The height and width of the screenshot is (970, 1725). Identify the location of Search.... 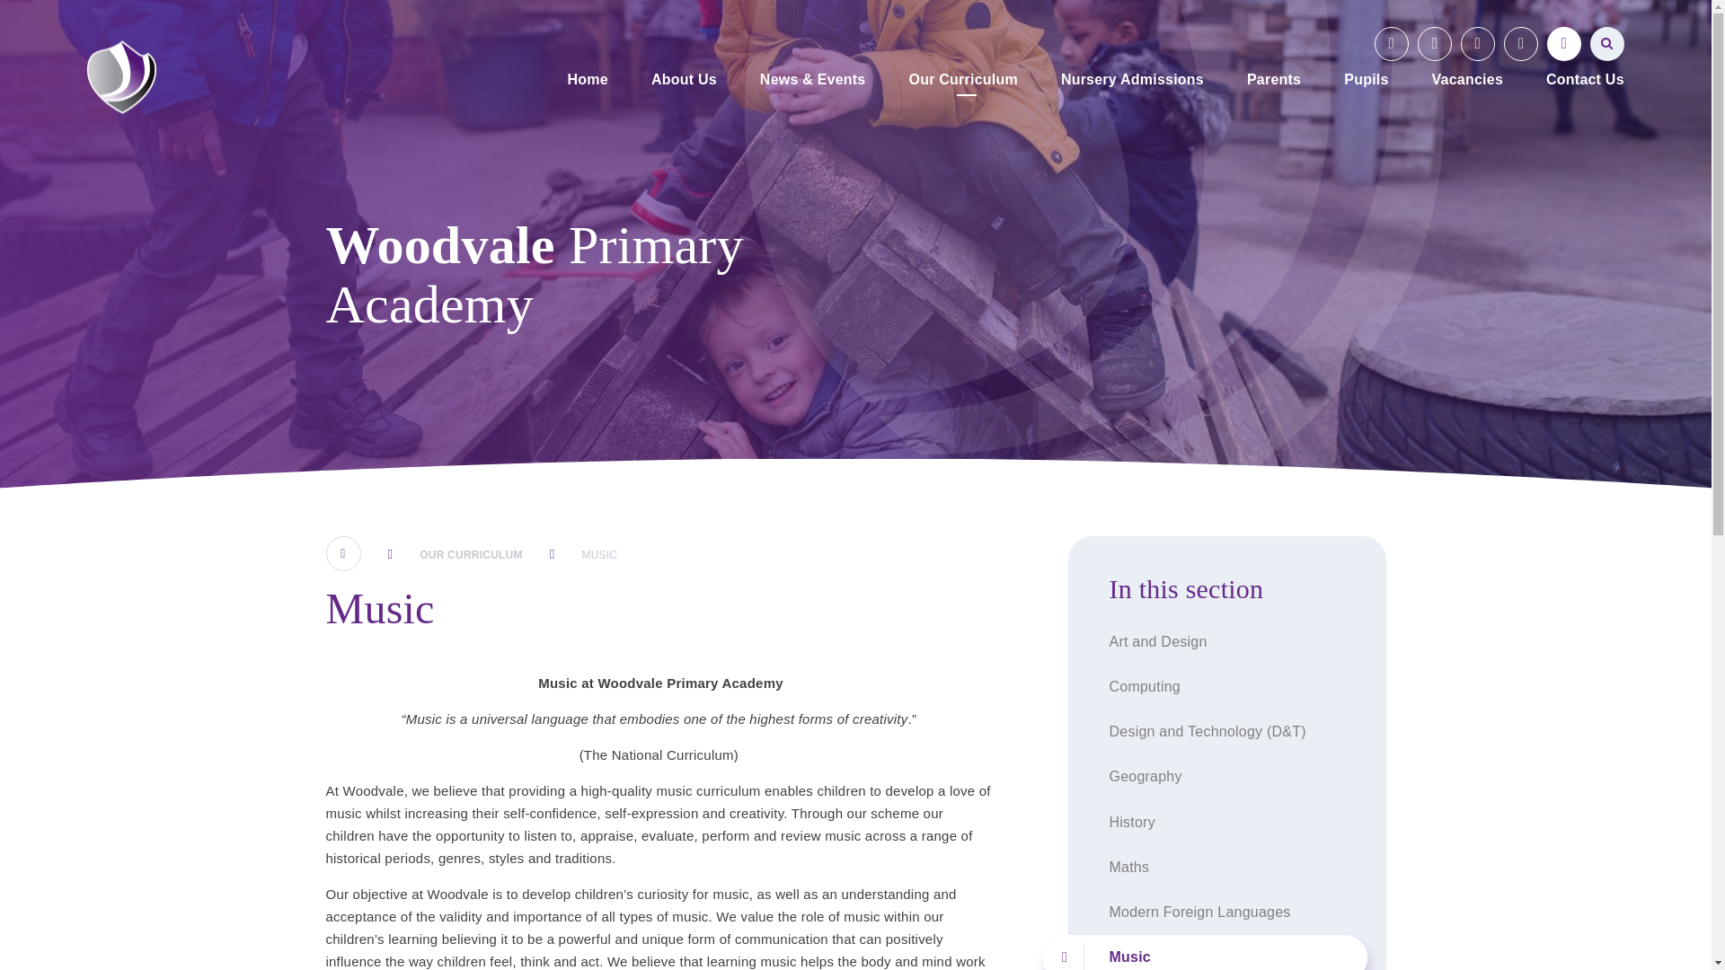
(1607, 44).